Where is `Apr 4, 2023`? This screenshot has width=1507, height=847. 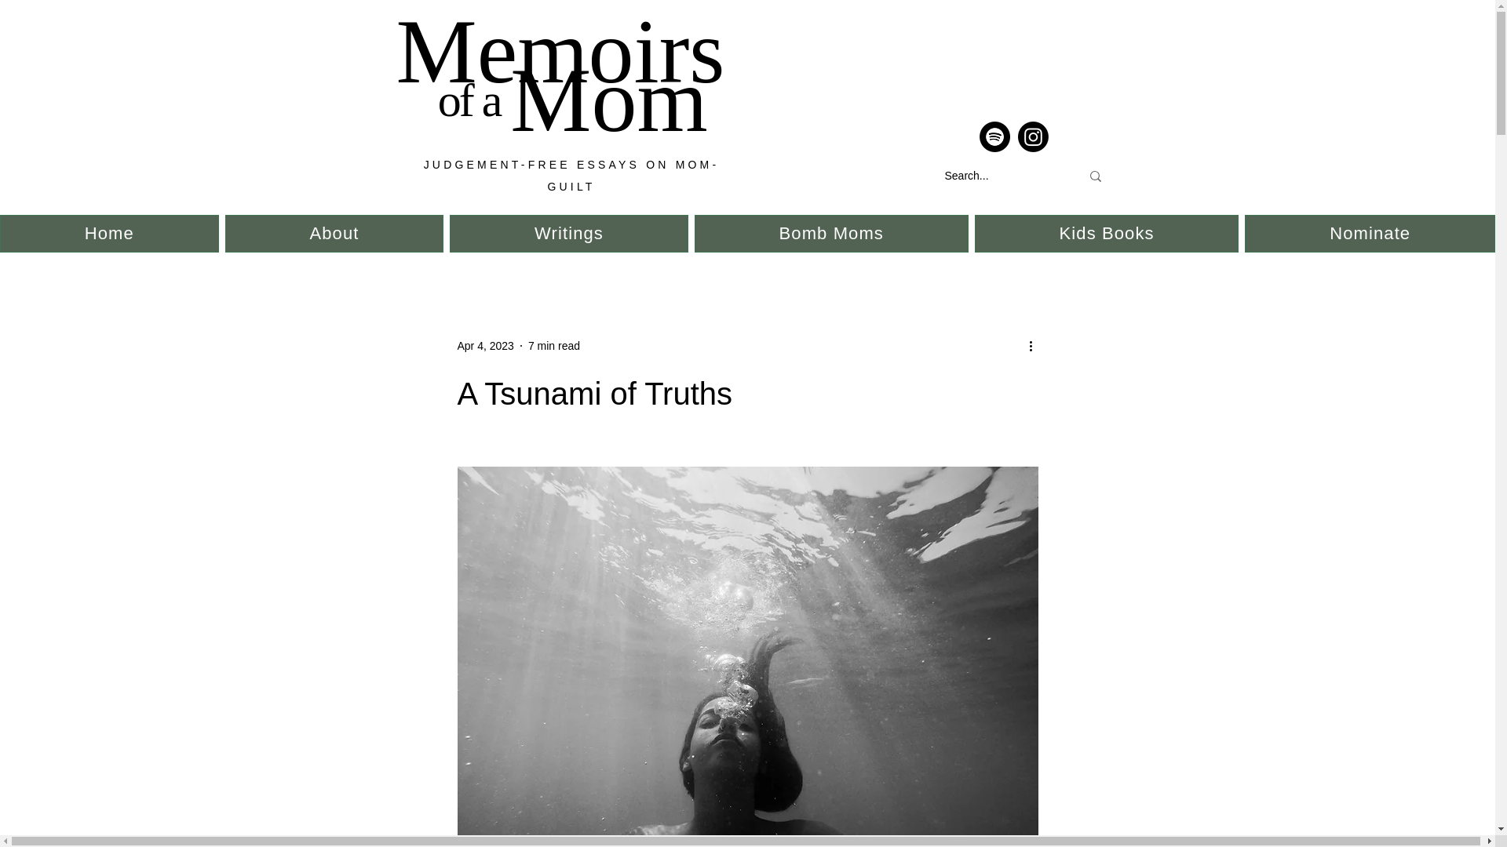
Apr 4, 2023 is located at coordinates (485, 345).